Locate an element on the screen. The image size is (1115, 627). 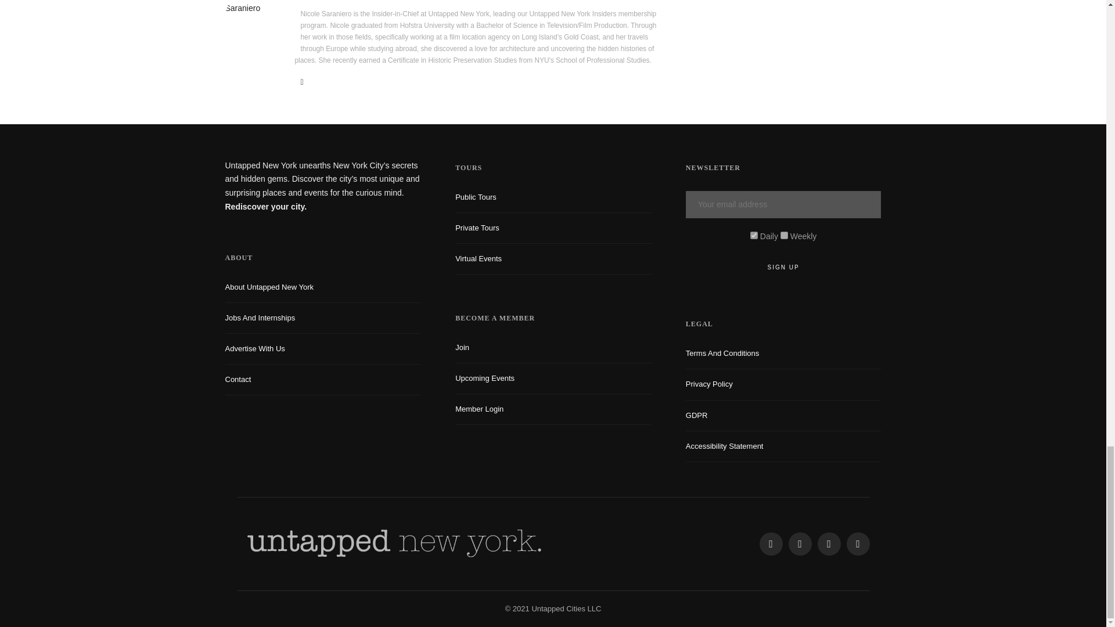
7cff6a70fd is located at coordinates (784, 235).